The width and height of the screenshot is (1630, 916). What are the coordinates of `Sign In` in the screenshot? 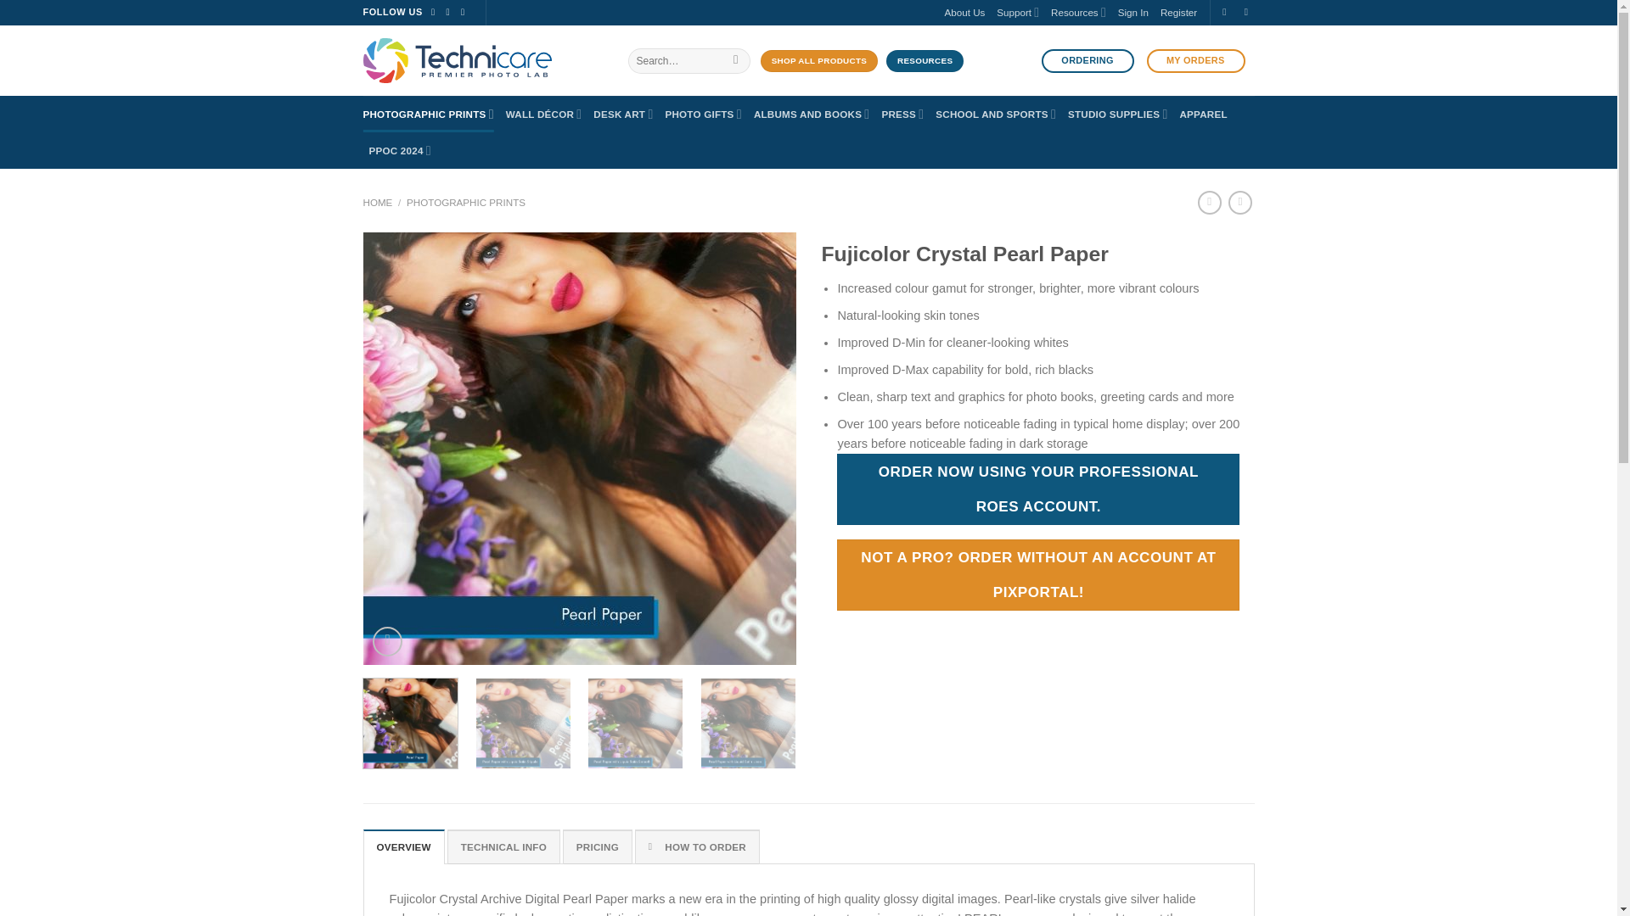 It's located at (1133, 14).